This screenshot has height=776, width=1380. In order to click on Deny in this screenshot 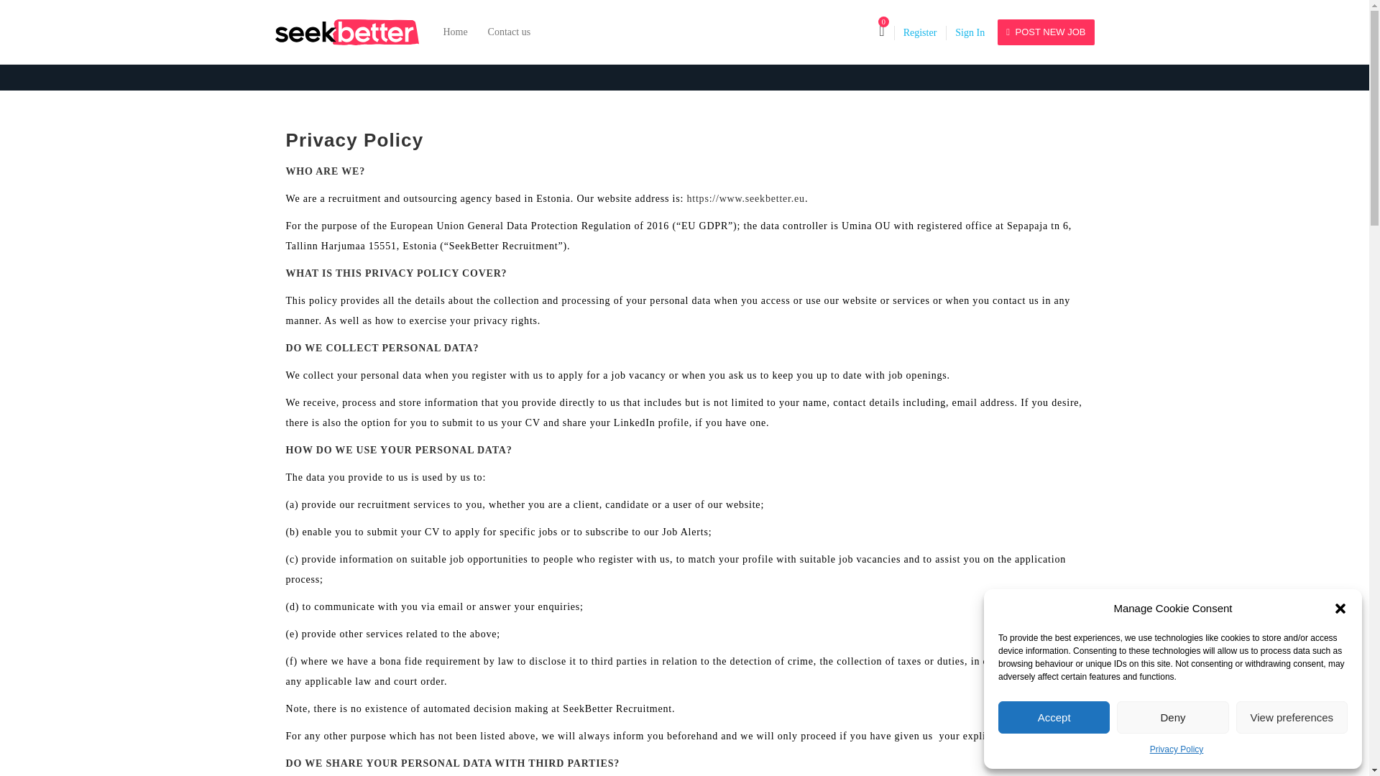, I will do `click(1172, 717)`.